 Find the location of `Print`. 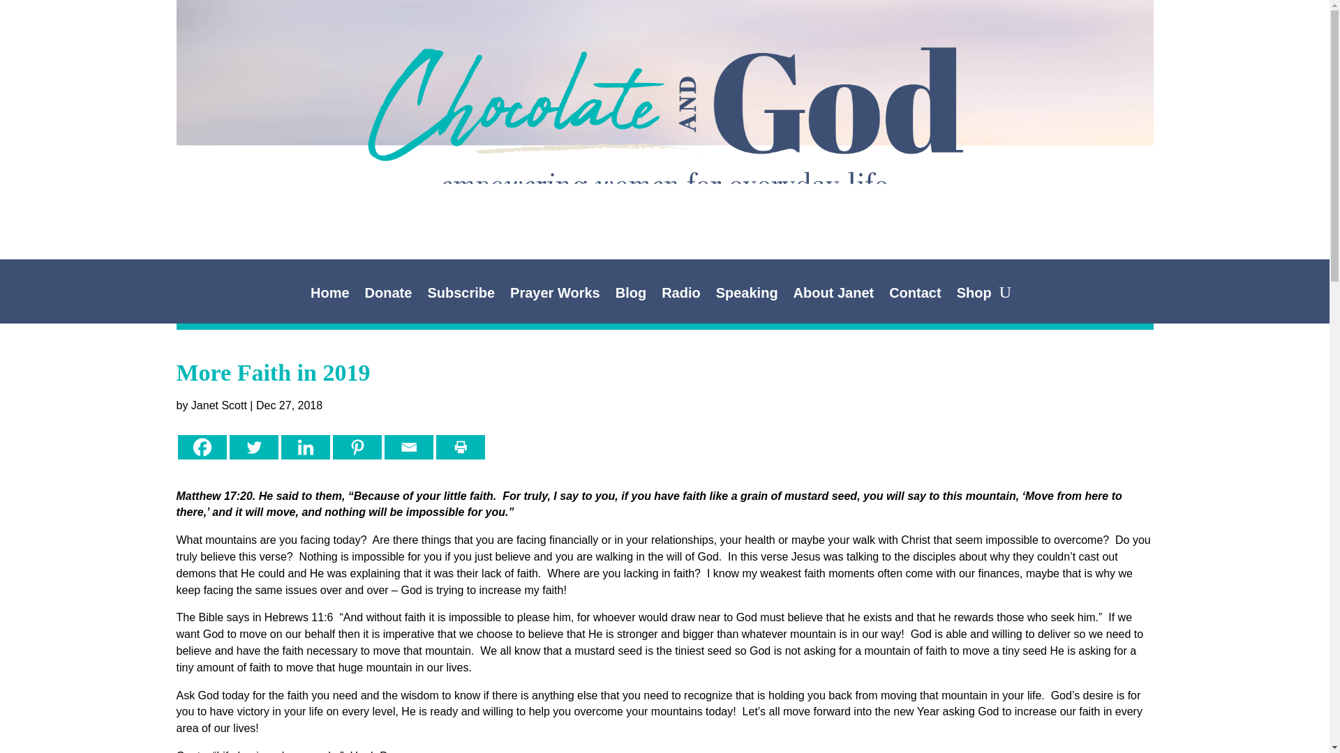

Print is located at coordinates (459, 447).